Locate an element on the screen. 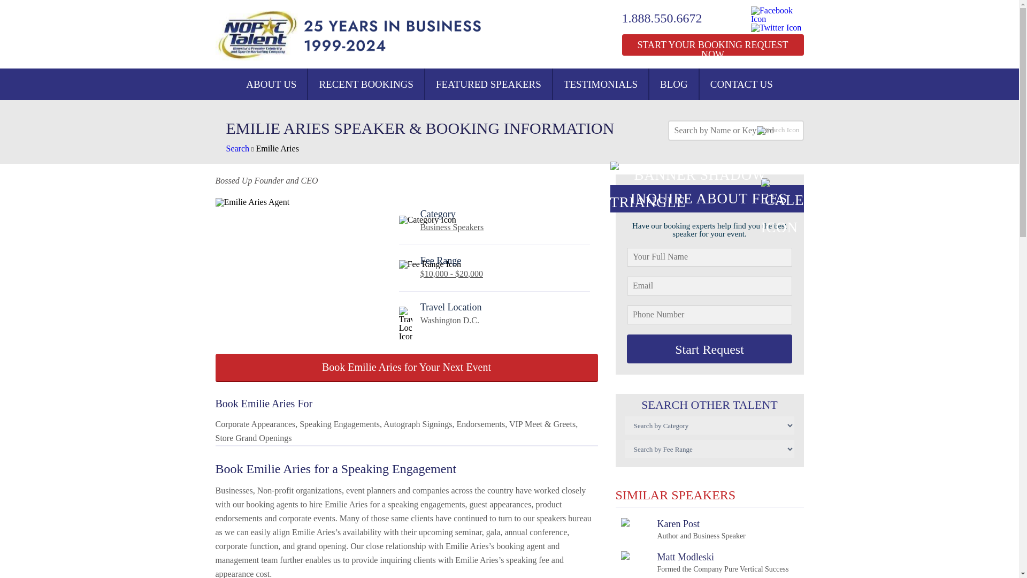 This screenshot has width=1027, height=578. Book Emilie Aries for Your Next Event is located at coordinates (406, 367).